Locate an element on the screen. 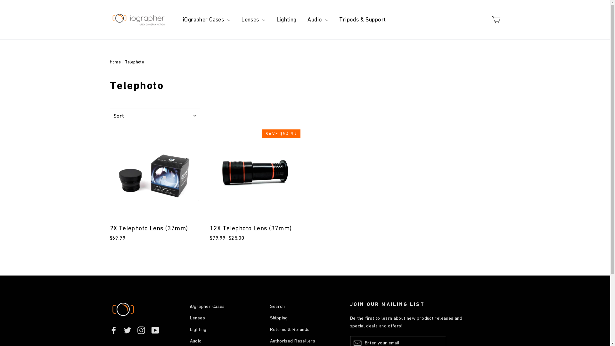 Image resolution: width=615 pixels, height=346 pixels. Lighting is located at coordinates (225, 329).